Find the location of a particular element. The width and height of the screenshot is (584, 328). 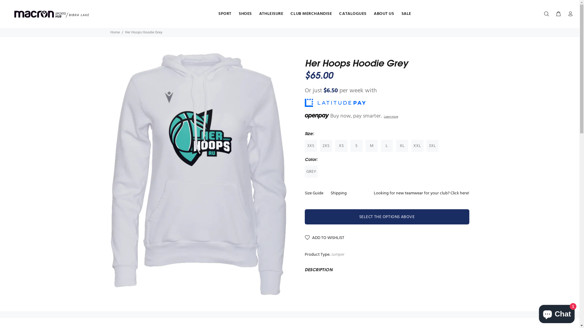

Size Guide is located at coordinates (316, 193).